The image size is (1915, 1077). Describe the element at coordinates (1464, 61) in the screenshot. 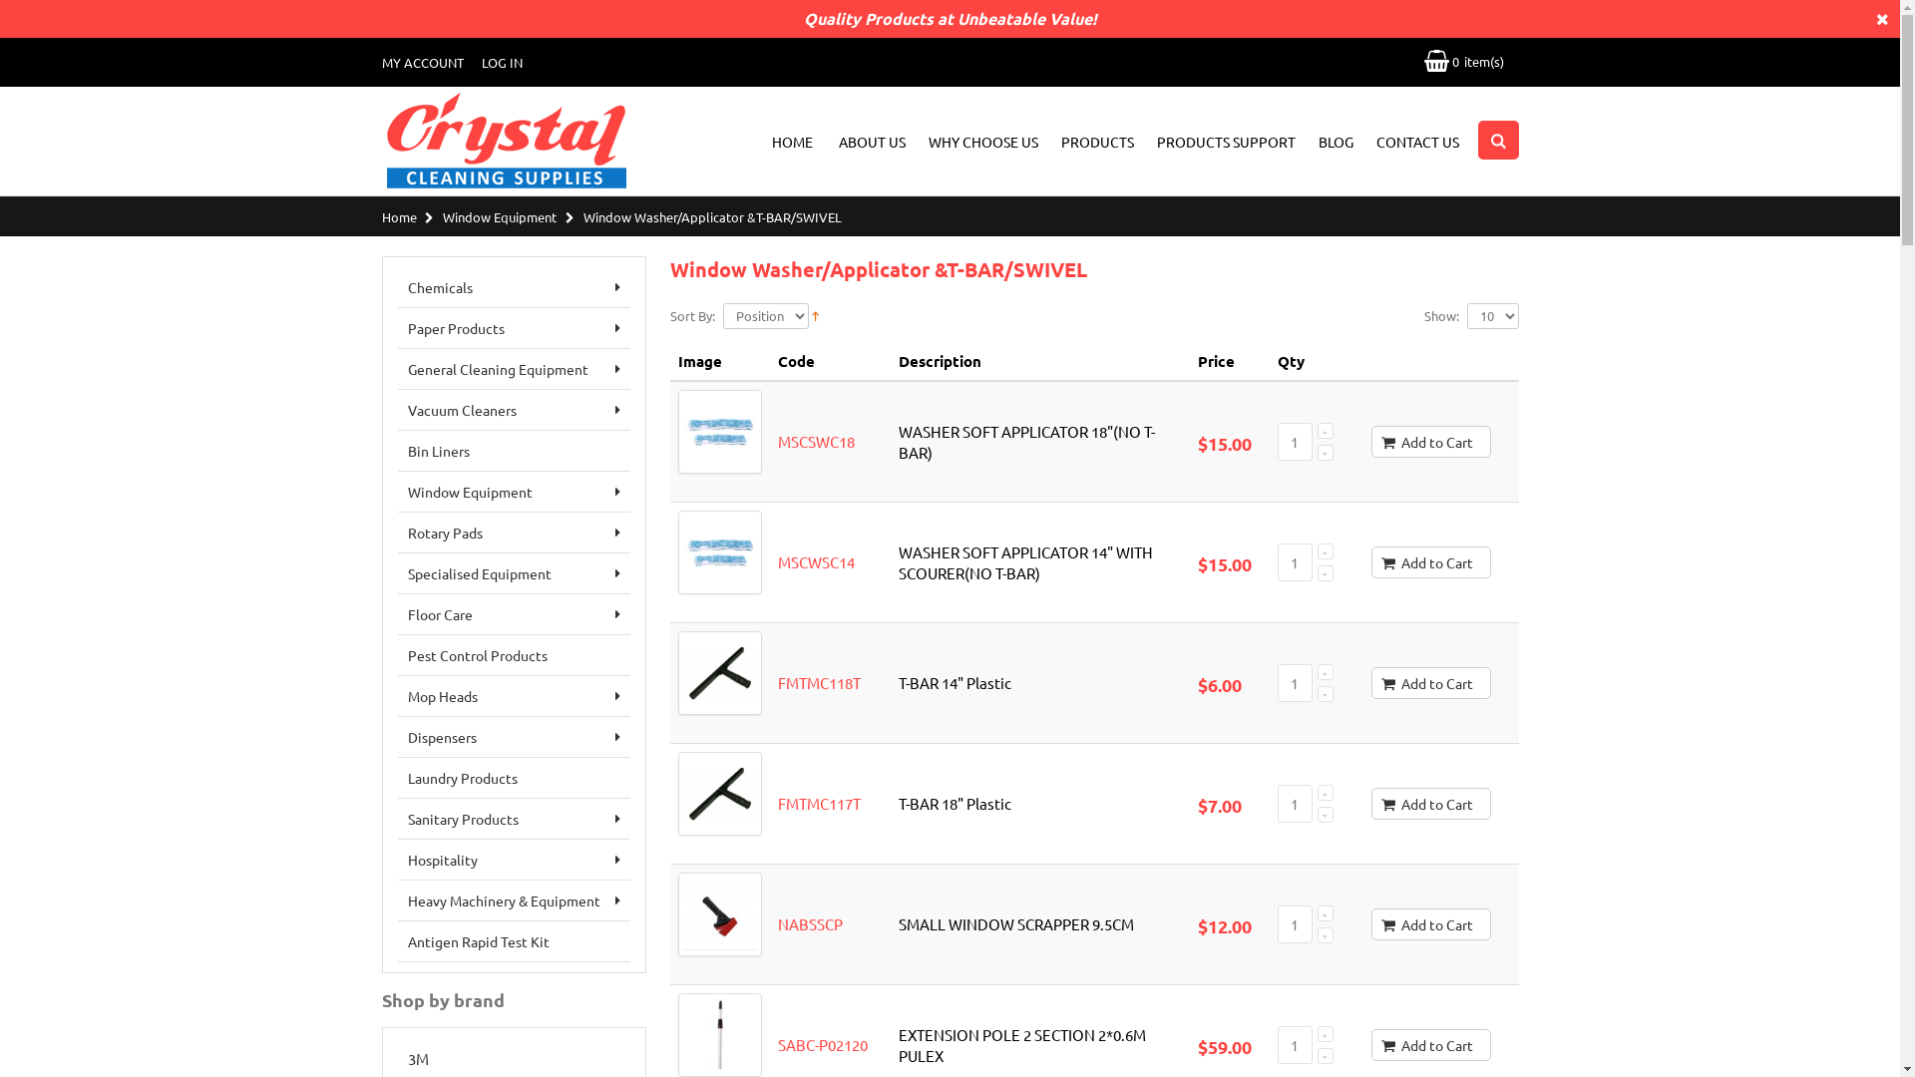

I see `0item(s)` at that location.